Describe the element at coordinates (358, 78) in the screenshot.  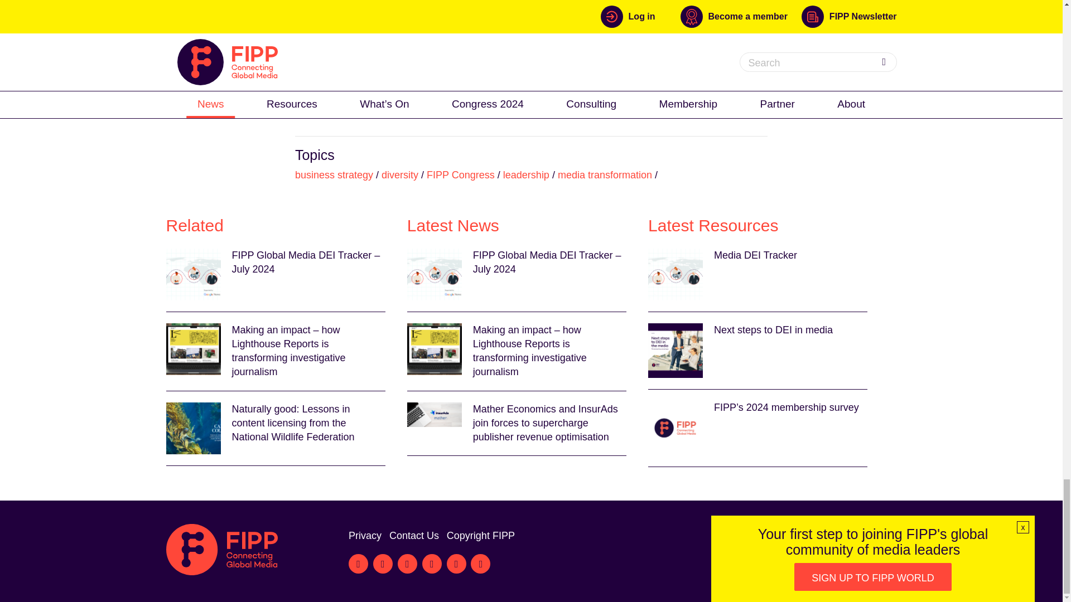
I see `sessions live or On-Demand` at that location.